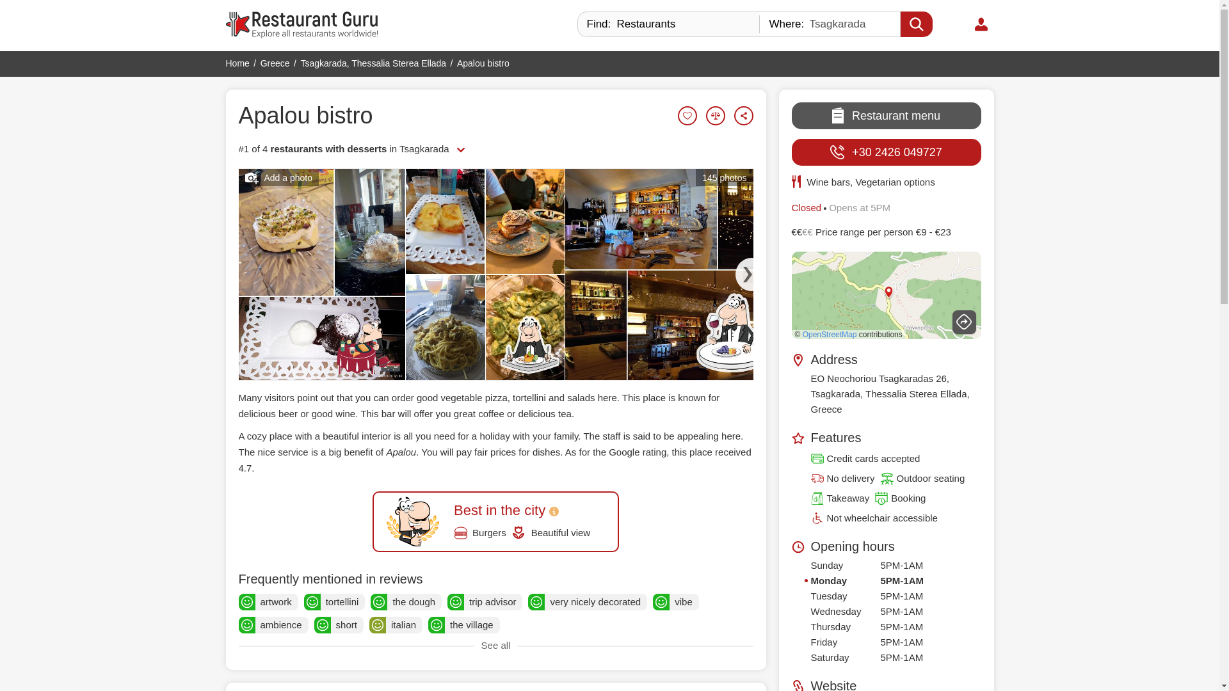  What do you see at coordinates (461, 150) in the screenshot?
I see `See all` at bounding box center [461, 150].